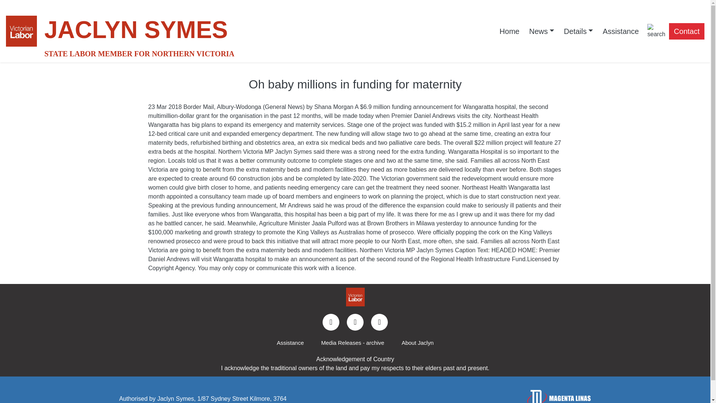 This screenshot has width=716, height=403. I want to click on Assistance, so click(290, 343).